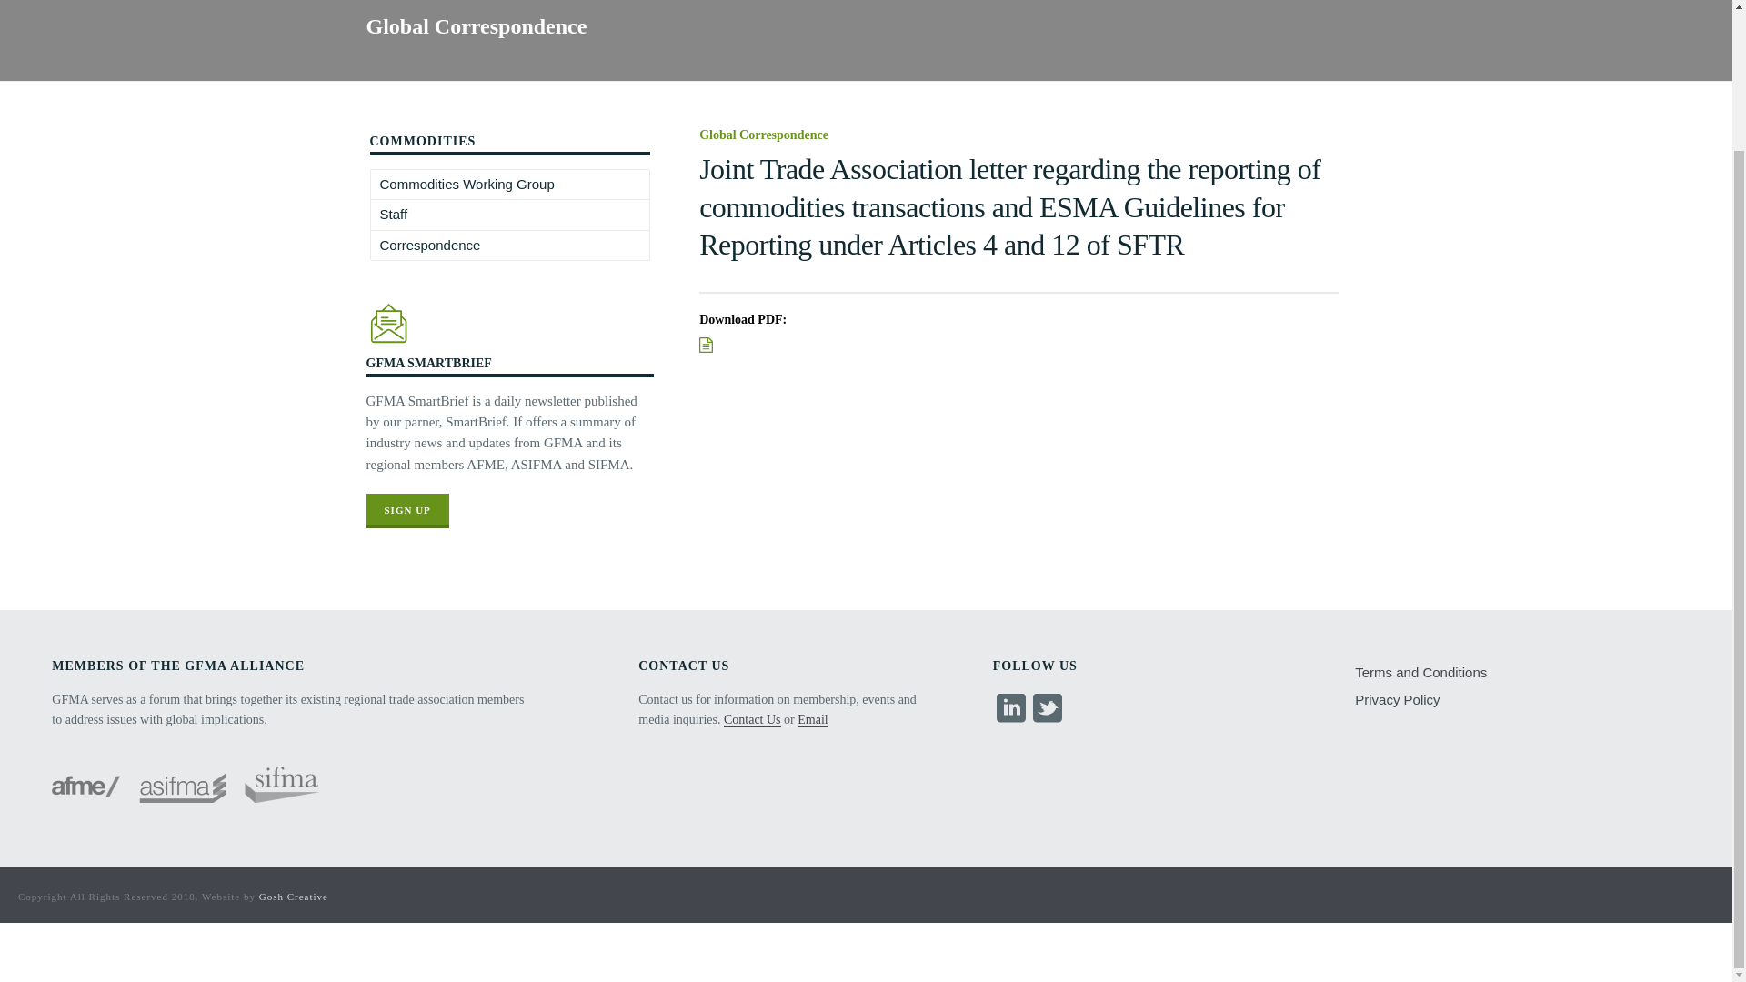 The width and height of the screenshot is (1746, 982). What do you see at coordinates (293, 897) in the screenshot?
I see `Gosh Creative` at bounding box center [293, 897].